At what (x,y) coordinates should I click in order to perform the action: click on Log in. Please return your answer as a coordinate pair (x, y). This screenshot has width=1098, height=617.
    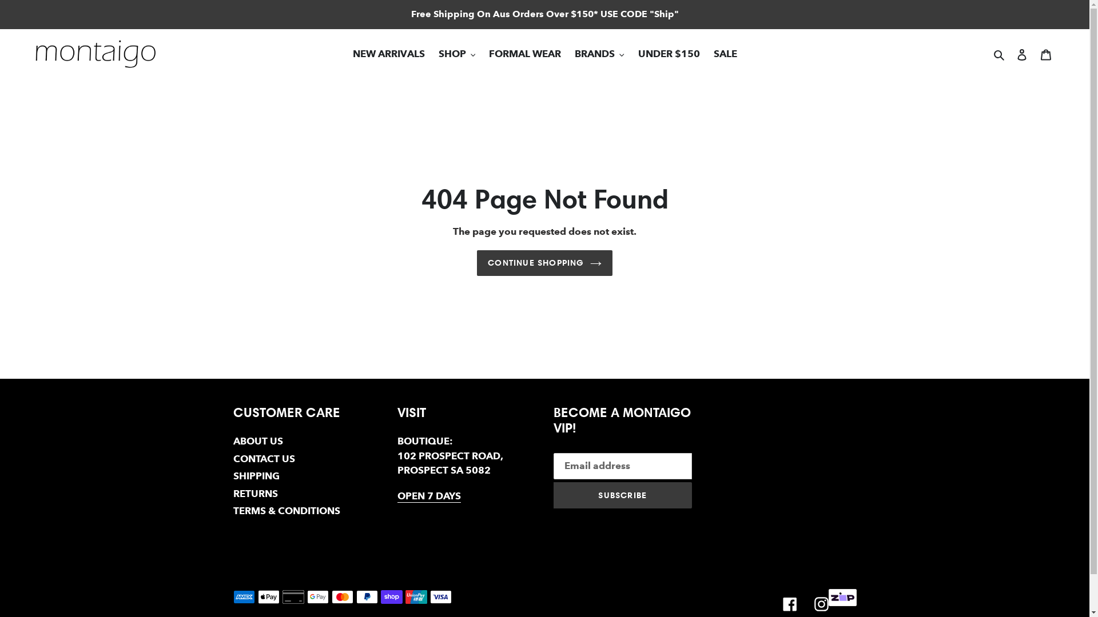
    Looking at the image, I should click on (1022, 54).